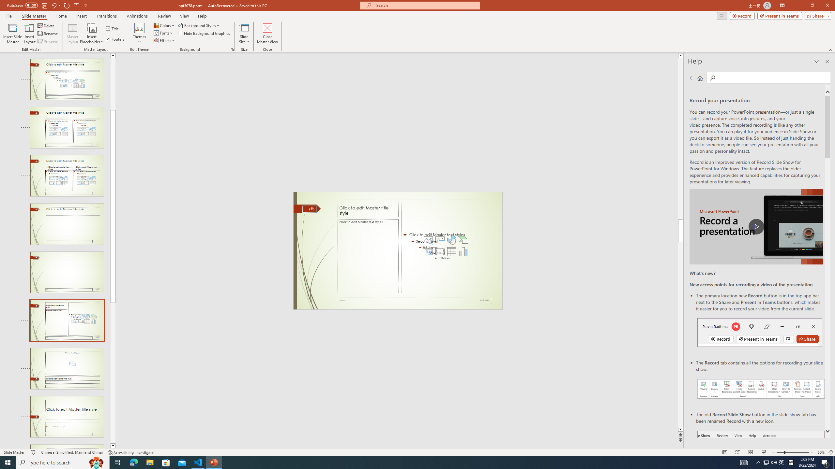  Describe the element at coordinates (67, 417) in the screenshot. I see `Slide Title and Caption Layout: used by no slides` at that location.